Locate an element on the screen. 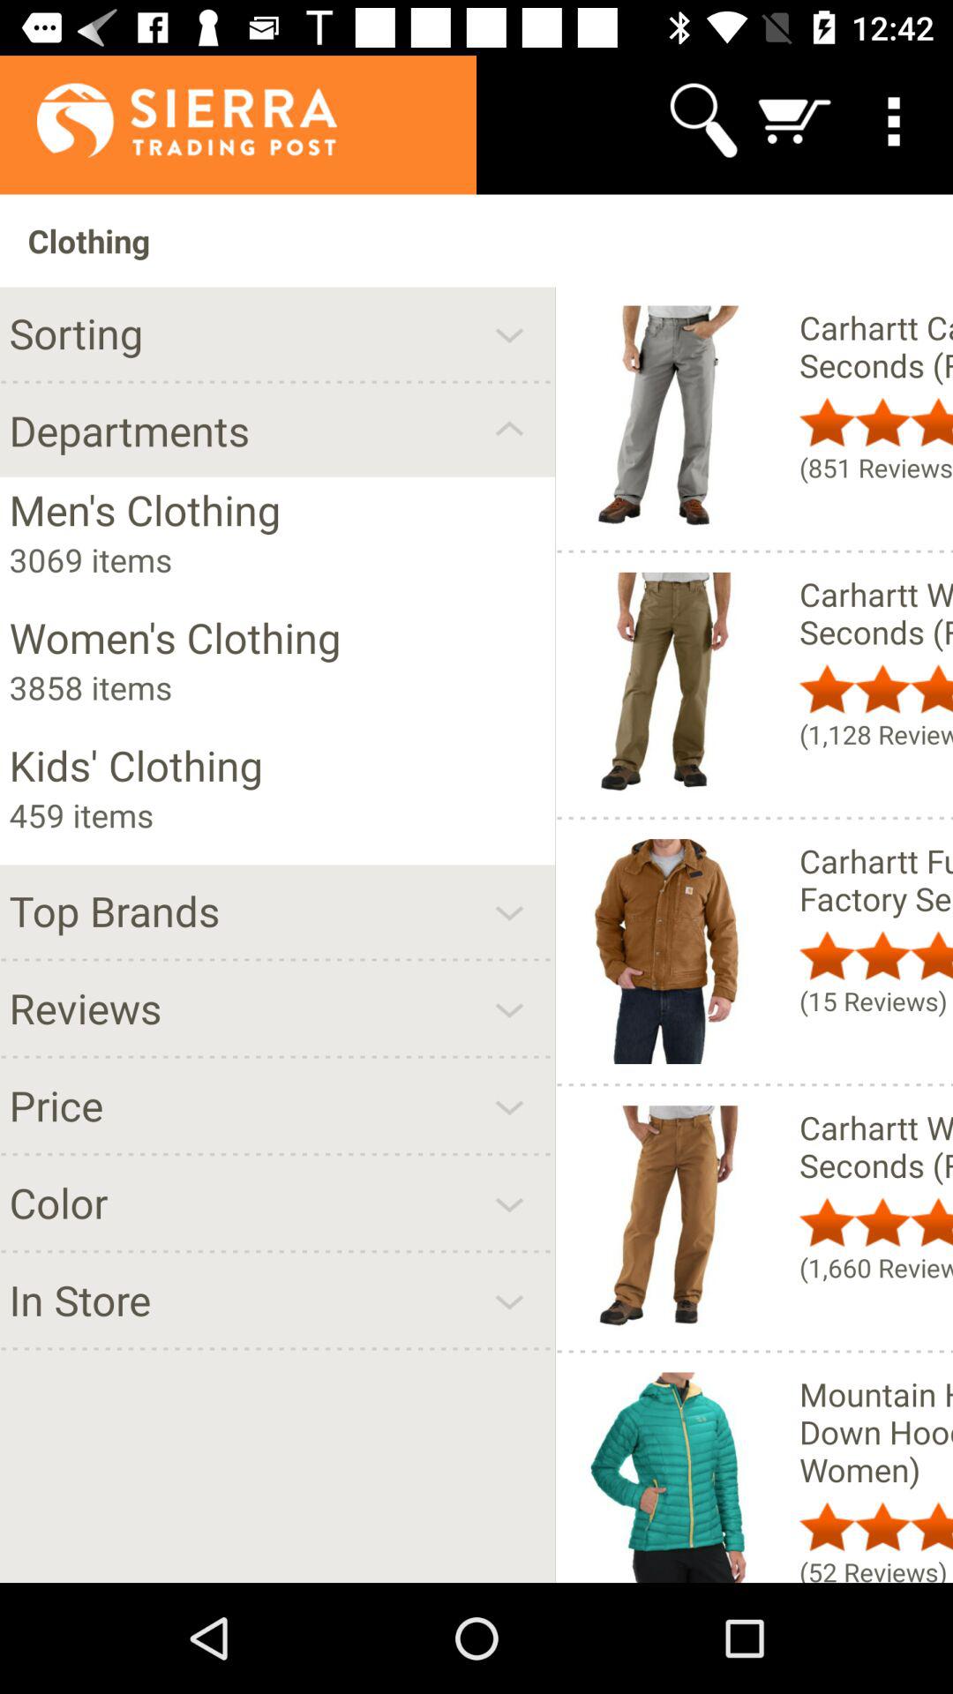 Image resolution: width=953 pixels, height=1694 pixels. tap mountain hardwear ghost is located at coordinates (875, 1431).